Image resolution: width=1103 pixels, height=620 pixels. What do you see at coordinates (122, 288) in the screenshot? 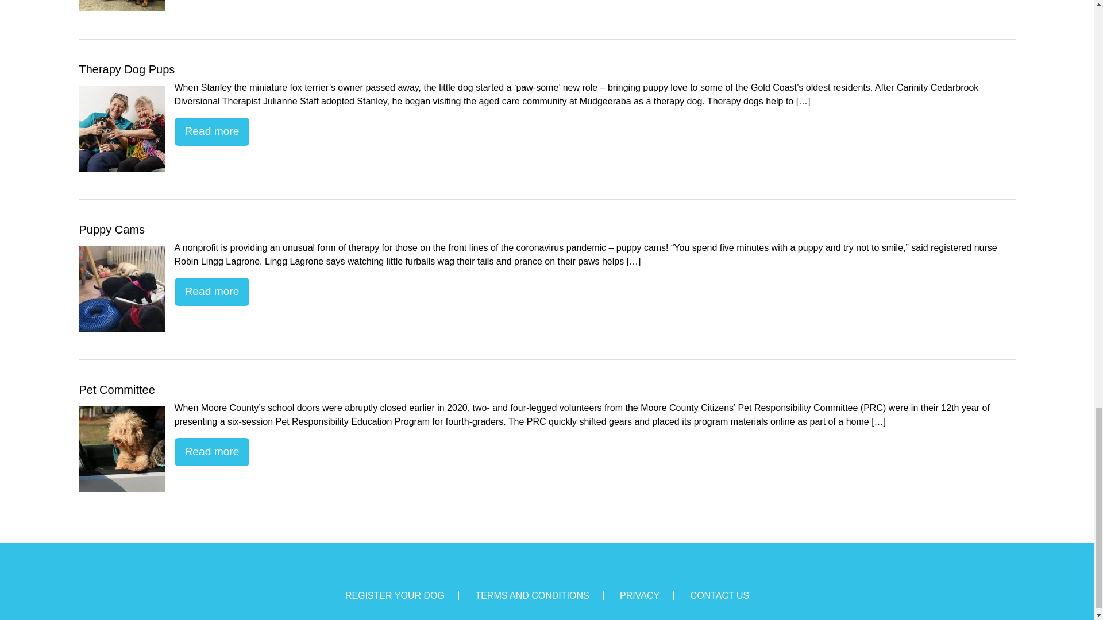
I see `Puppy Cams` at bounding box center [122, 288].